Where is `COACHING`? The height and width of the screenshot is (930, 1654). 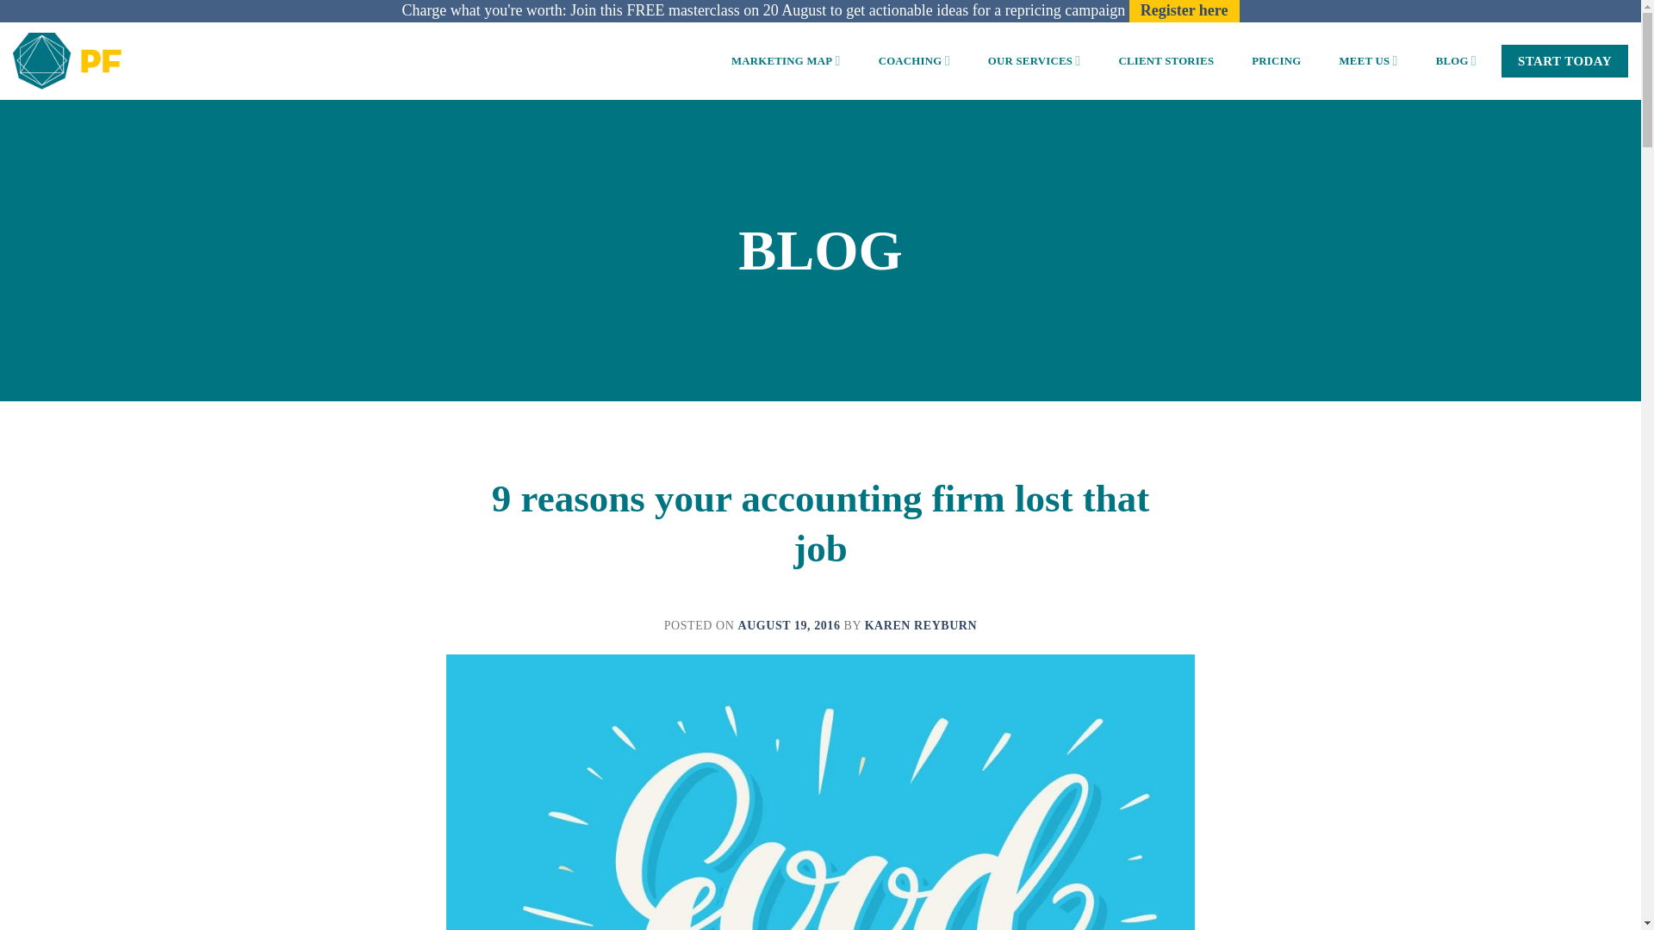 COACHING is located at coordinates (913, 60).